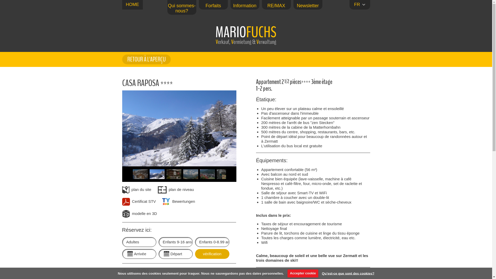  Describe the element at coordinates (213, 6) in the screenshot. I see `Forfaits` at that location.